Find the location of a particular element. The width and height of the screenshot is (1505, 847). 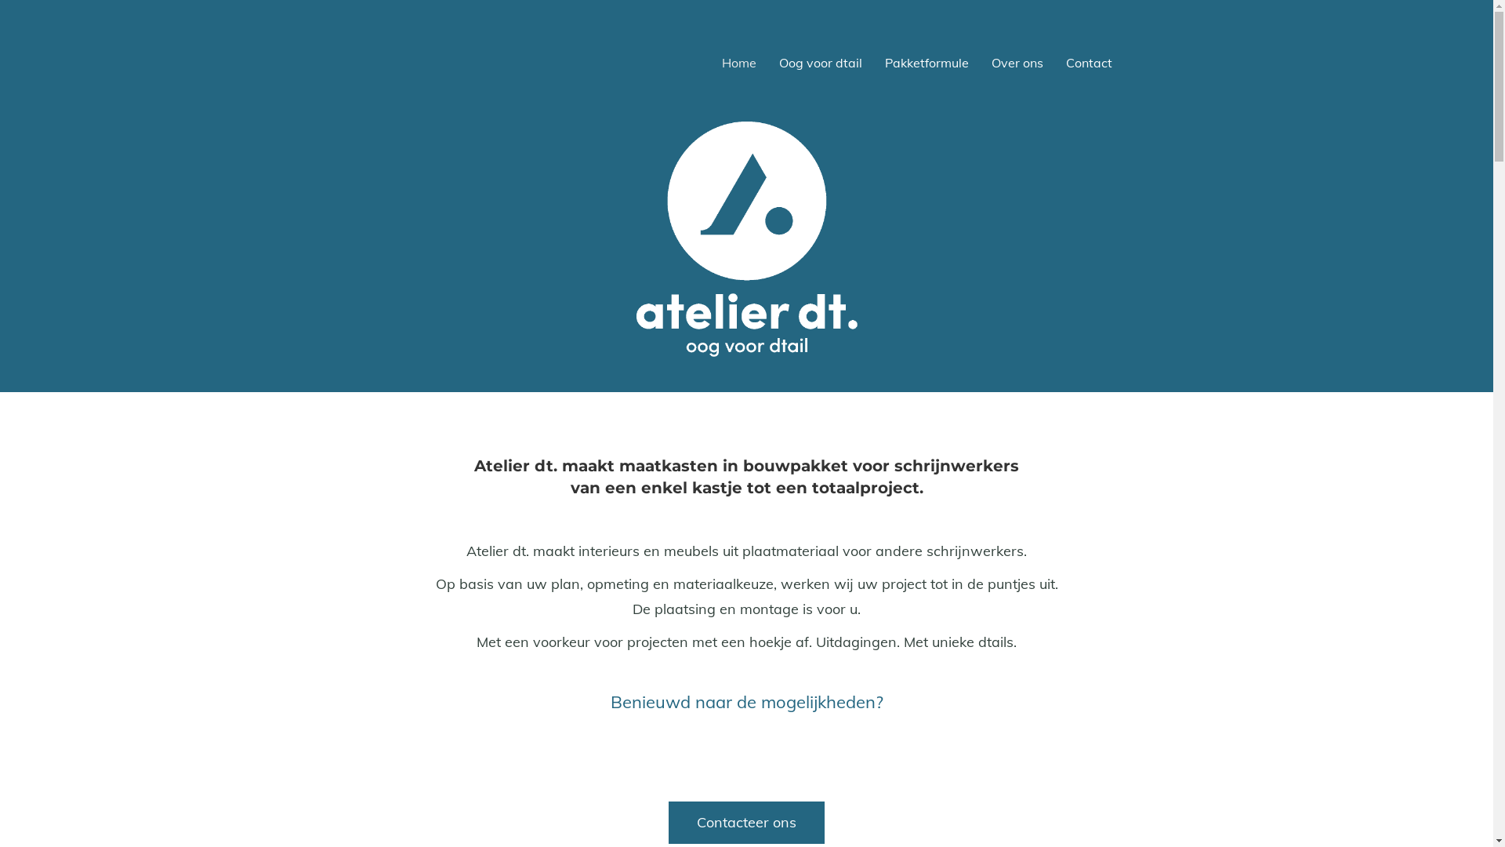

Home is located at coordinates (738, 63).